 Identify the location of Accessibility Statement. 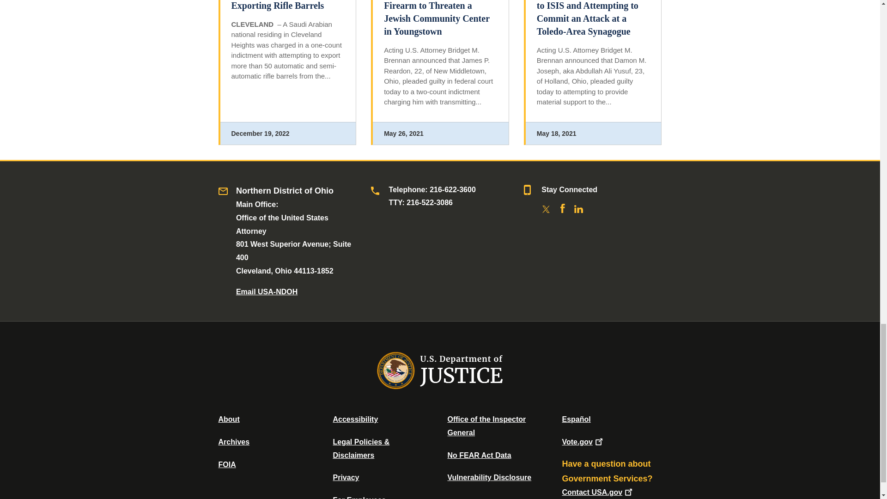
(355, 419).